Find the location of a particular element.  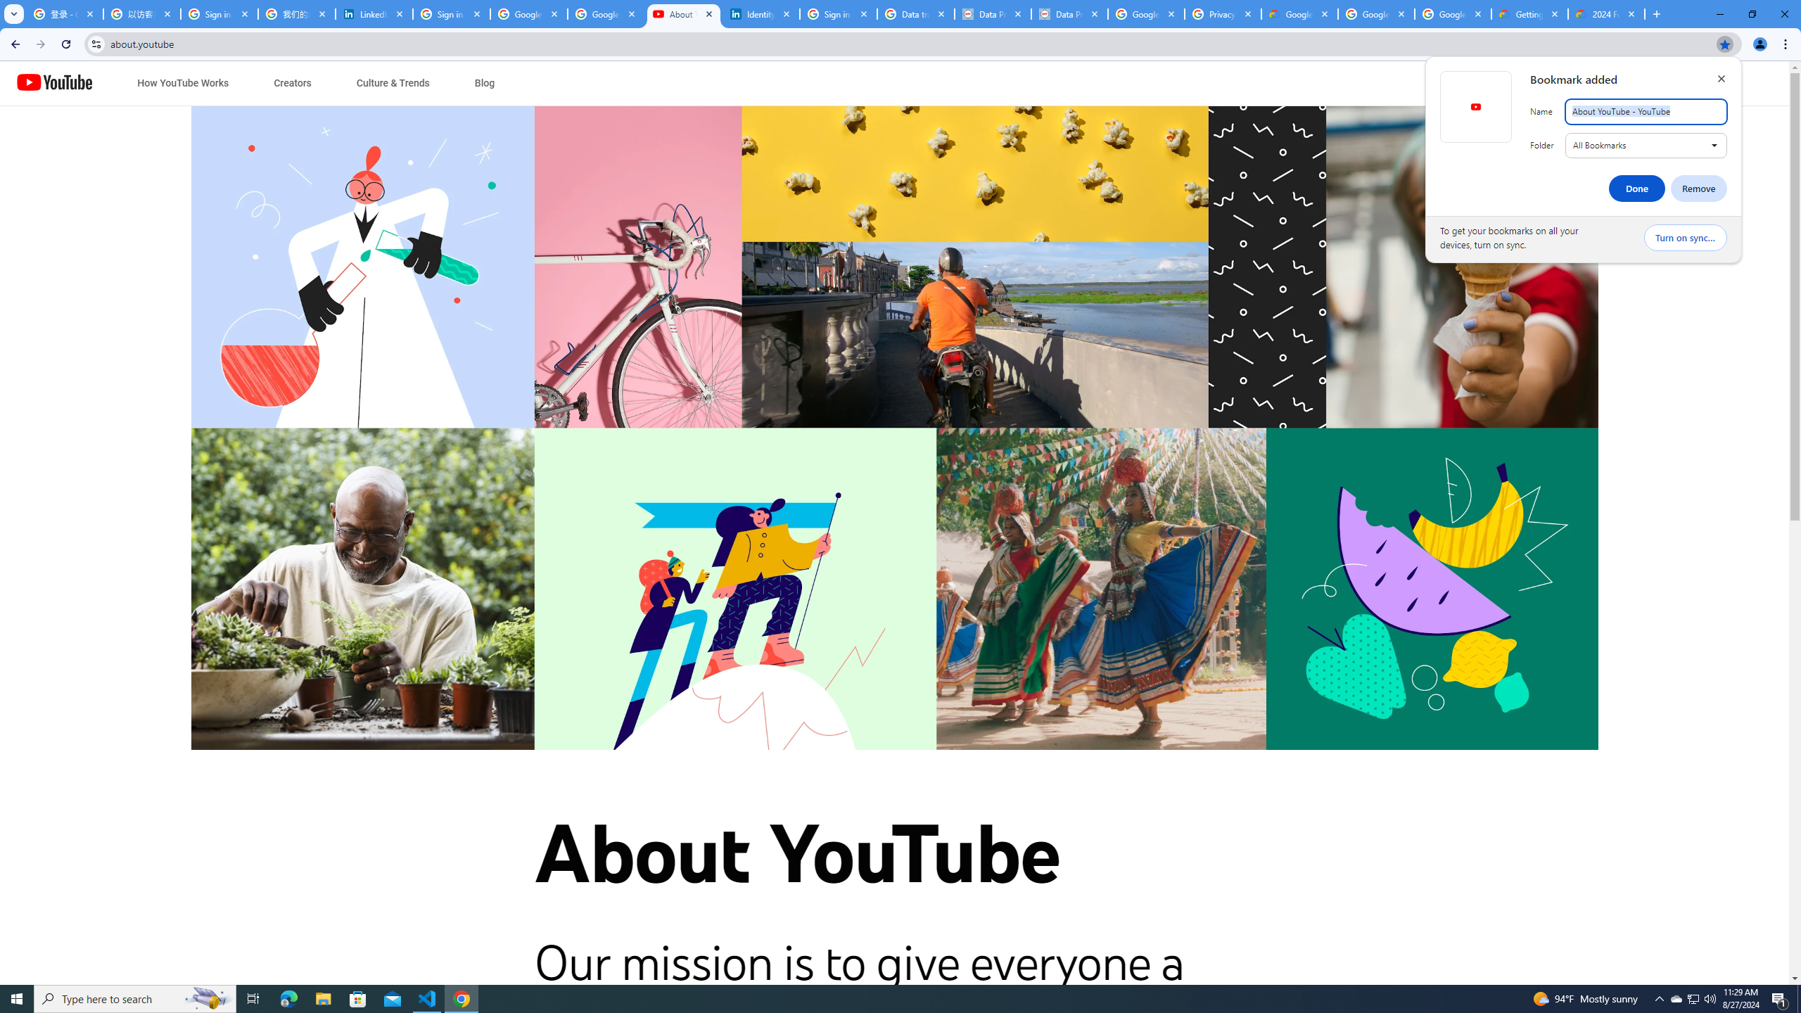

File Explorer is located at coordinates (323, 999).